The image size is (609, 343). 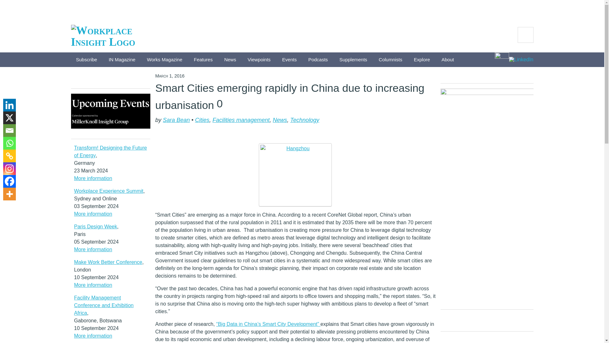 I want to click on Email, so click(x=9, y=130).